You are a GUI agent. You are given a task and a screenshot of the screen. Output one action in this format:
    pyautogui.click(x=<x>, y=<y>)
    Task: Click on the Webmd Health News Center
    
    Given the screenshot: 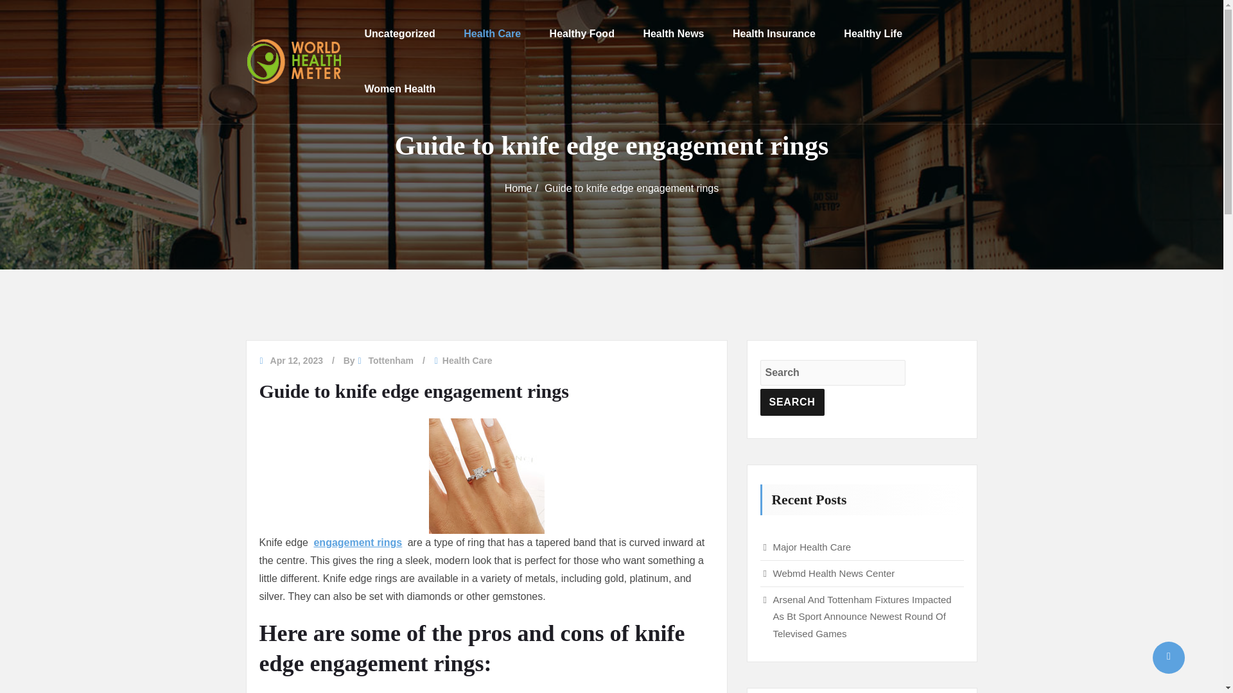 What is the action you would take?
    pyautogui.click(x=834, y=572)
    